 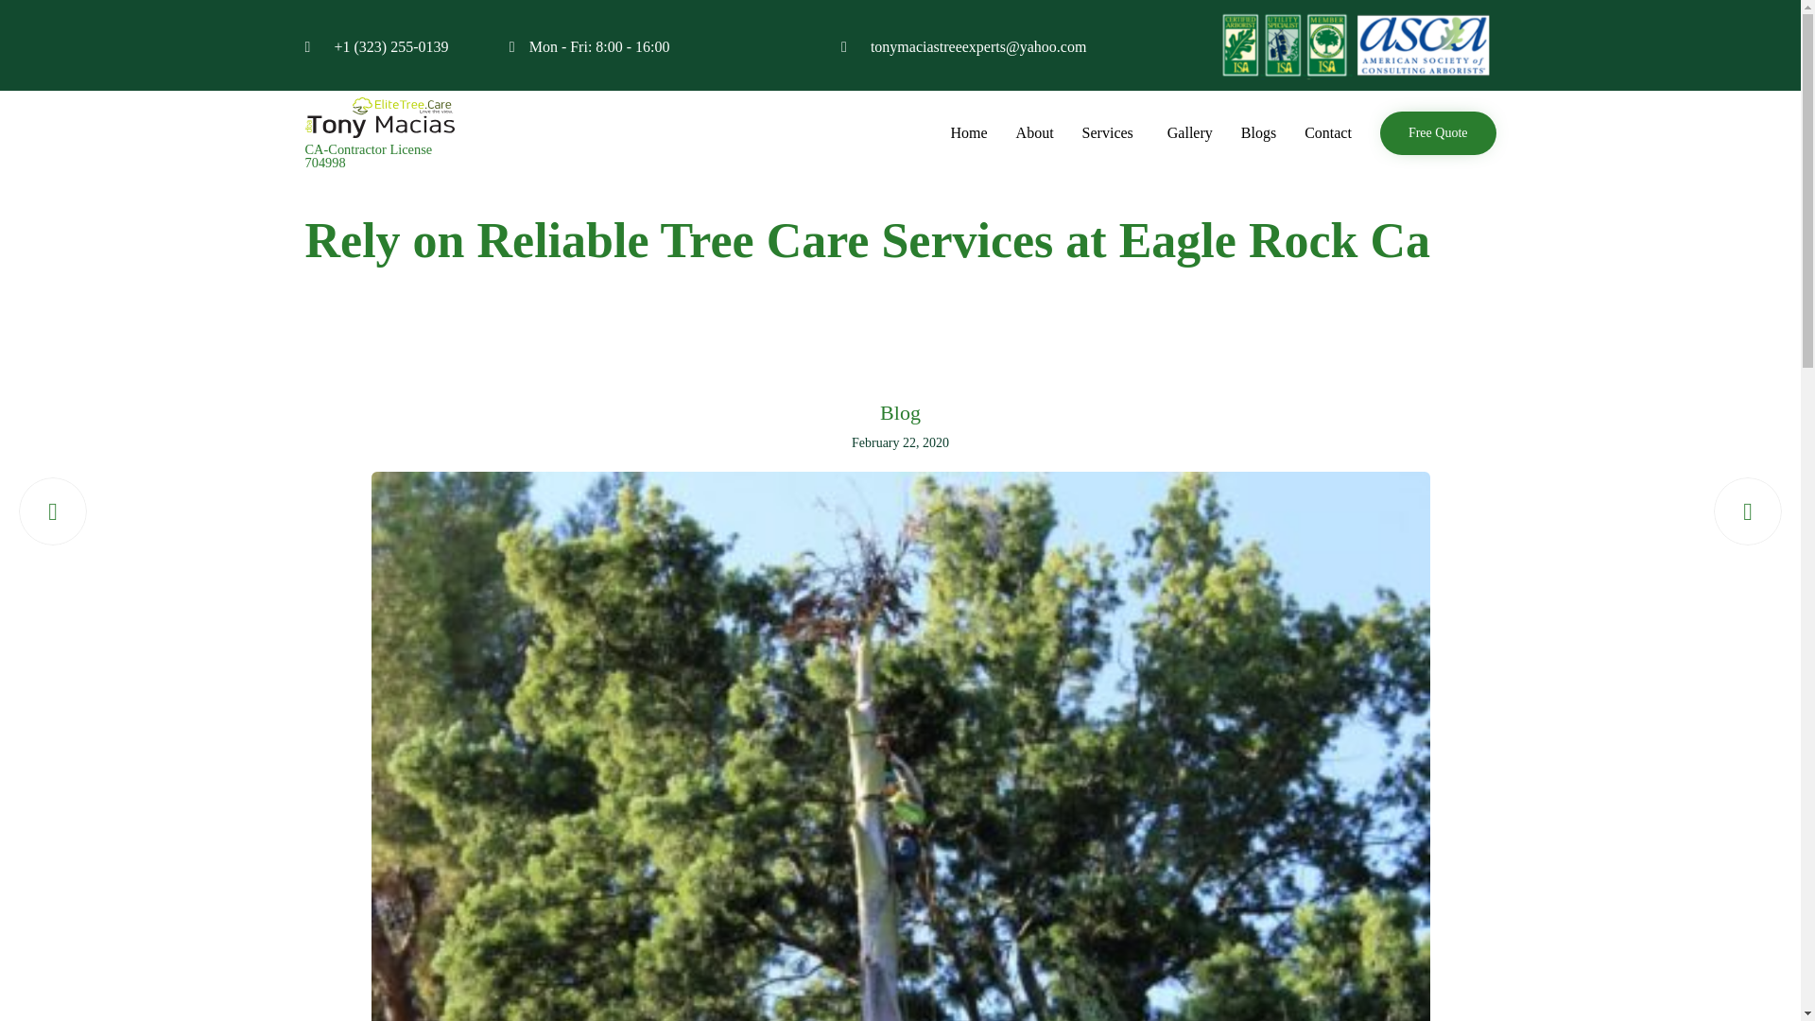 What do you see at coordinates (968, 132) in the screenshot?
I see `Home` at bounding box center [968, 132].